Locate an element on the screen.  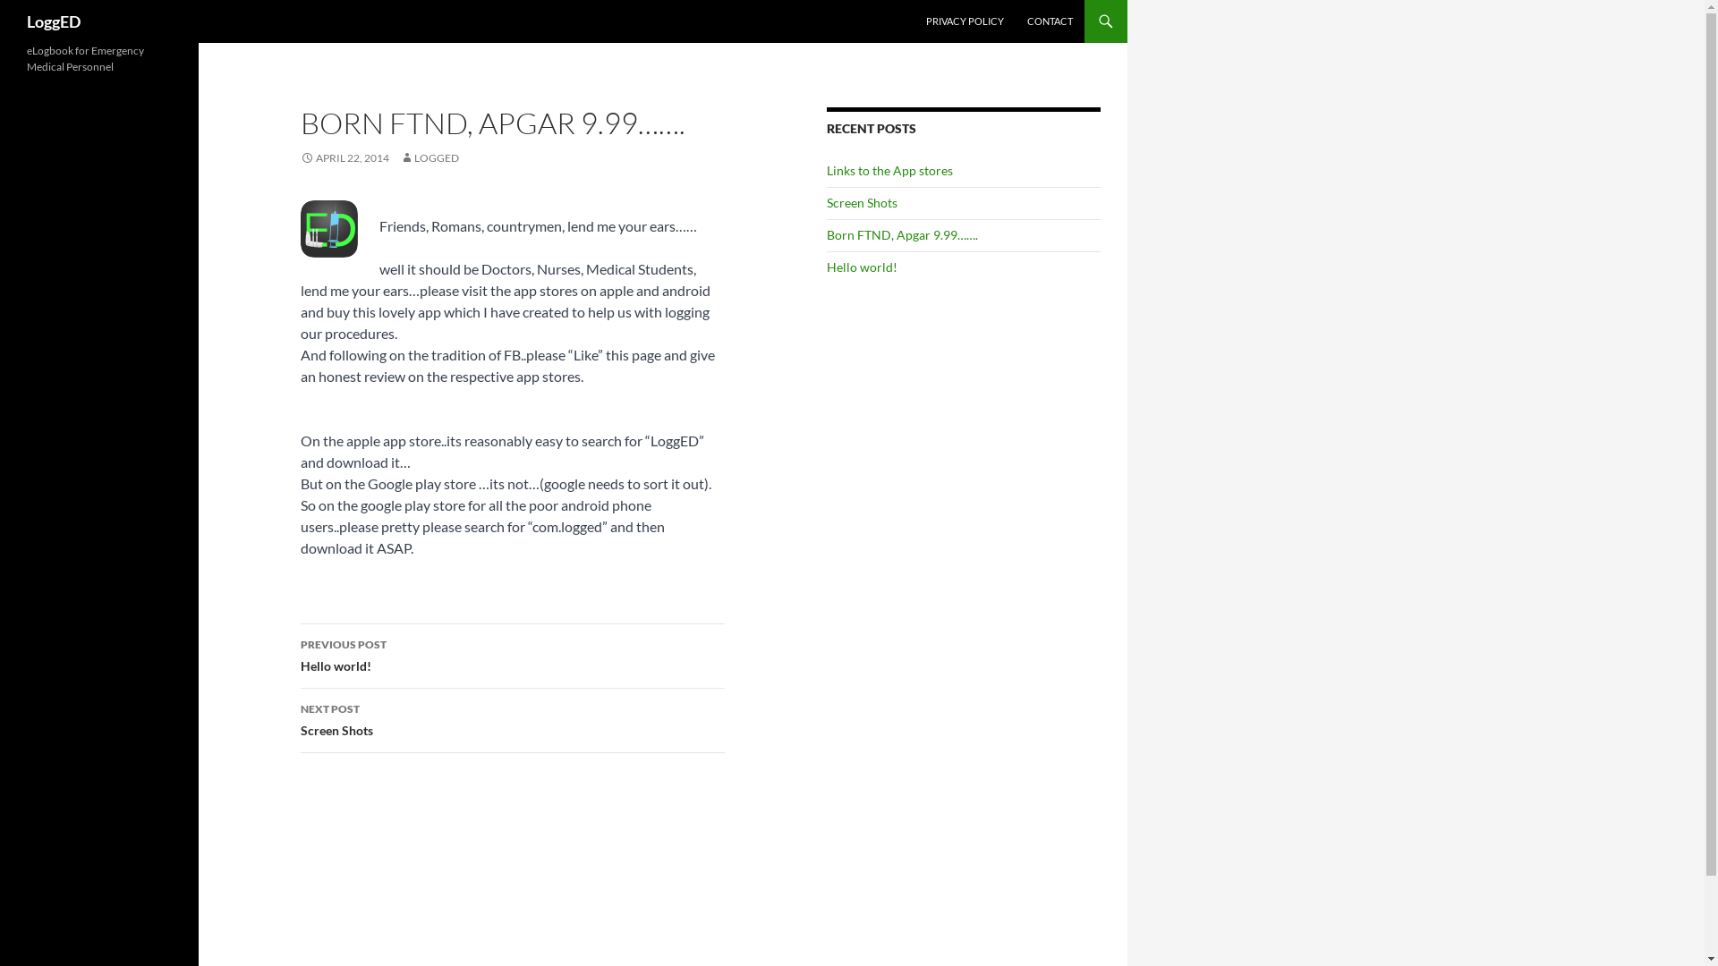
PREVIOUS POST
Hello world! is located at coordinates (513, 657).